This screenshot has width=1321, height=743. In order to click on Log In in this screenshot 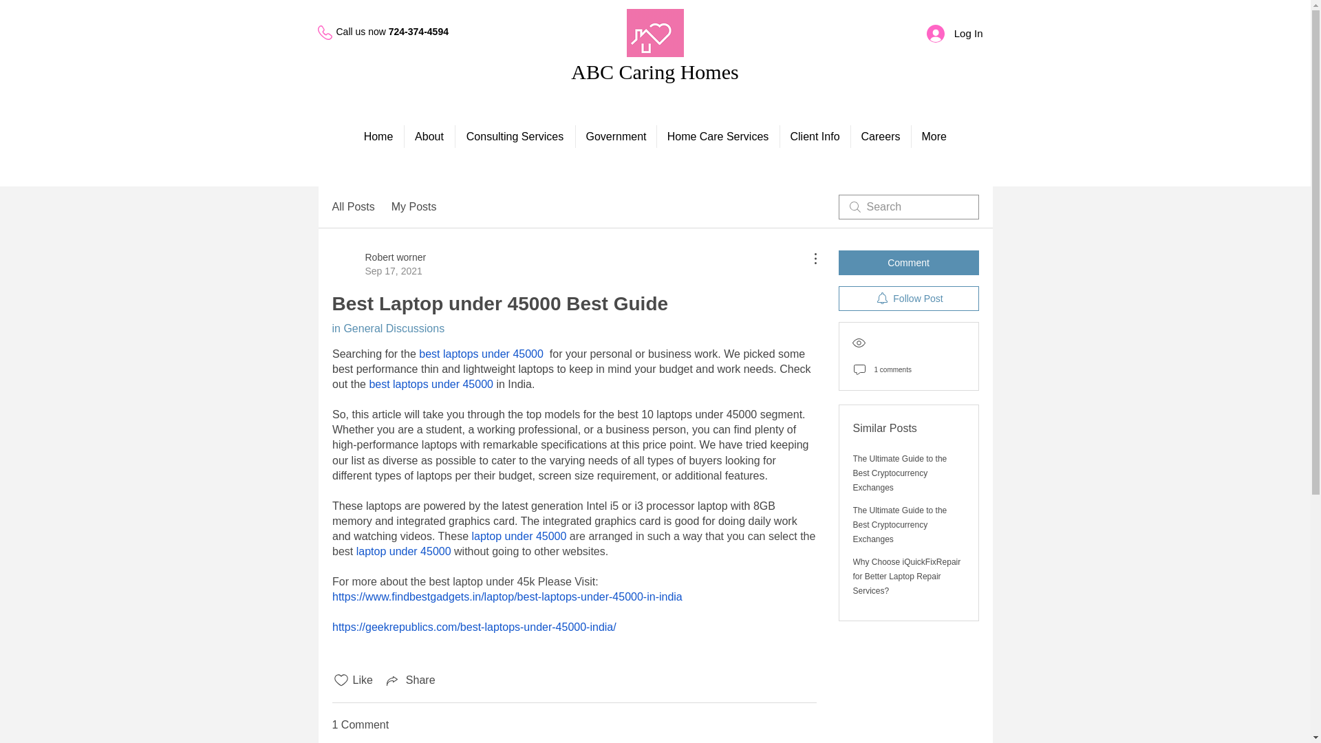, I will do `click(955, 34)`.